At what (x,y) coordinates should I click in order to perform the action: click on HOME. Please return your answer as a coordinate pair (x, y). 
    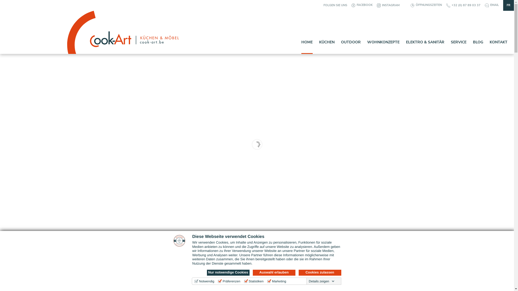
    Looking at the image, I should click on (307, 47).